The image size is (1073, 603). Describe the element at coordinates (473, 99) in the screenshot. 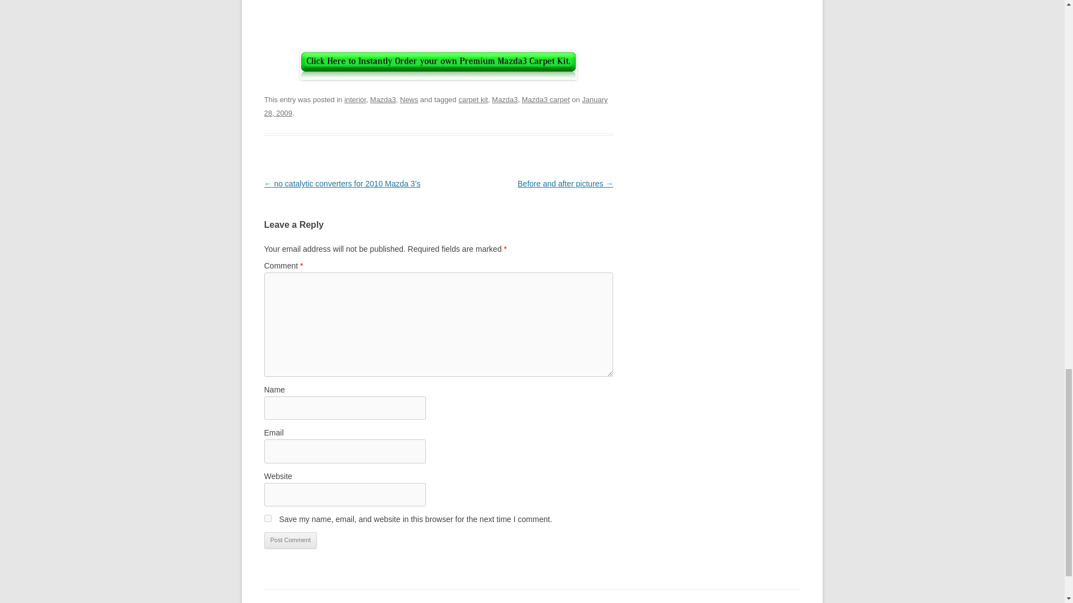

I see `carpet kit` at that location.